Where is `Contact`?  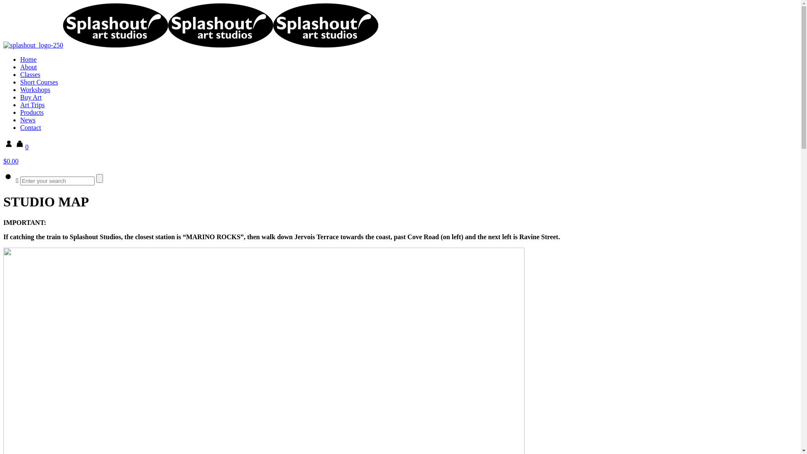
Contact is located at coordinates (31, 127).